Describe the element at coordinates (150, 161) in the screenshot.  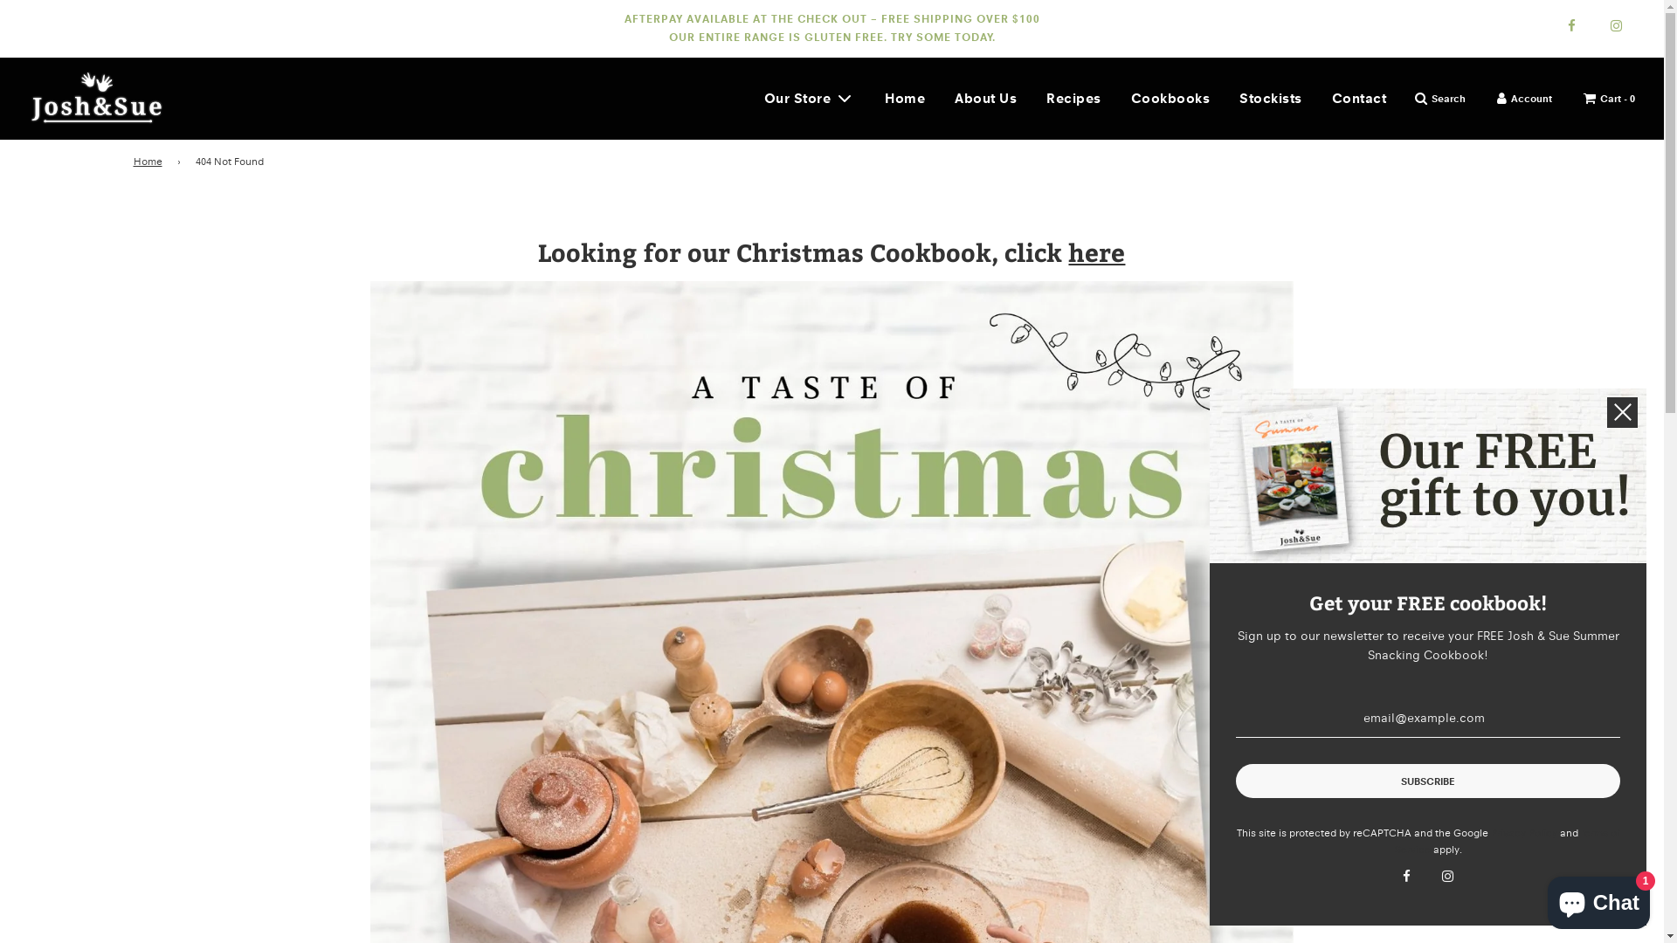
I see `Home` at that location.